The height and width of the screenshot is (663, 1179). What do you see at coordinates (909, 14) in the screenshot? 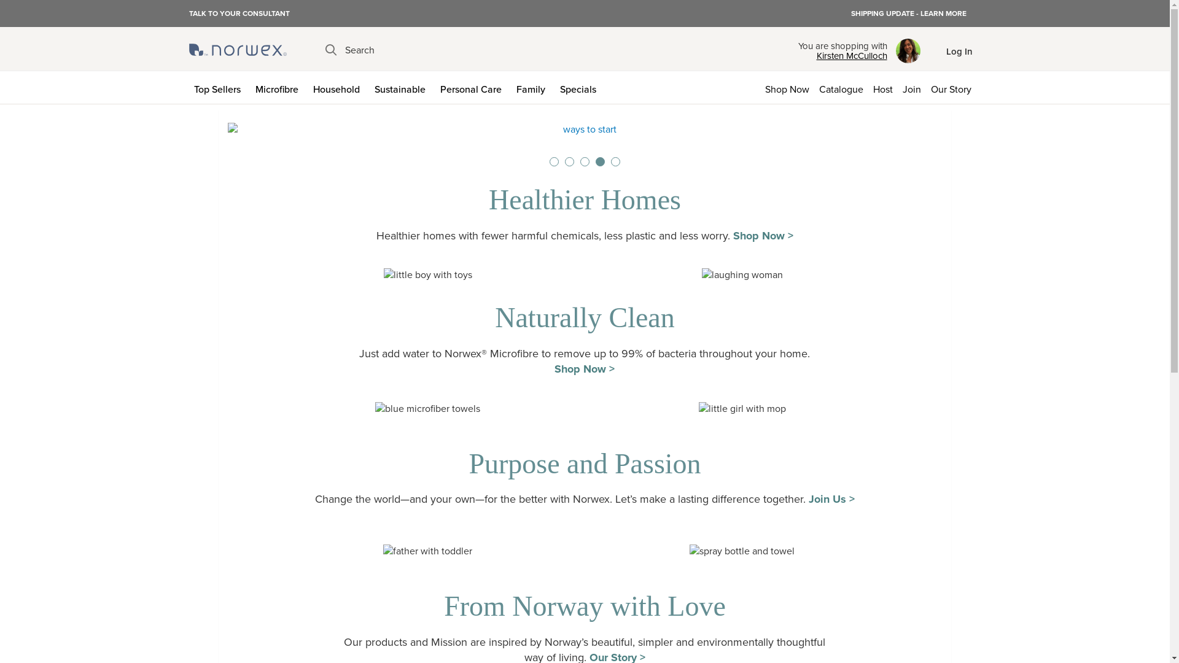
I see `SHIPPING UPDATE - LEARN MORE` at bounding box center [909, 14].